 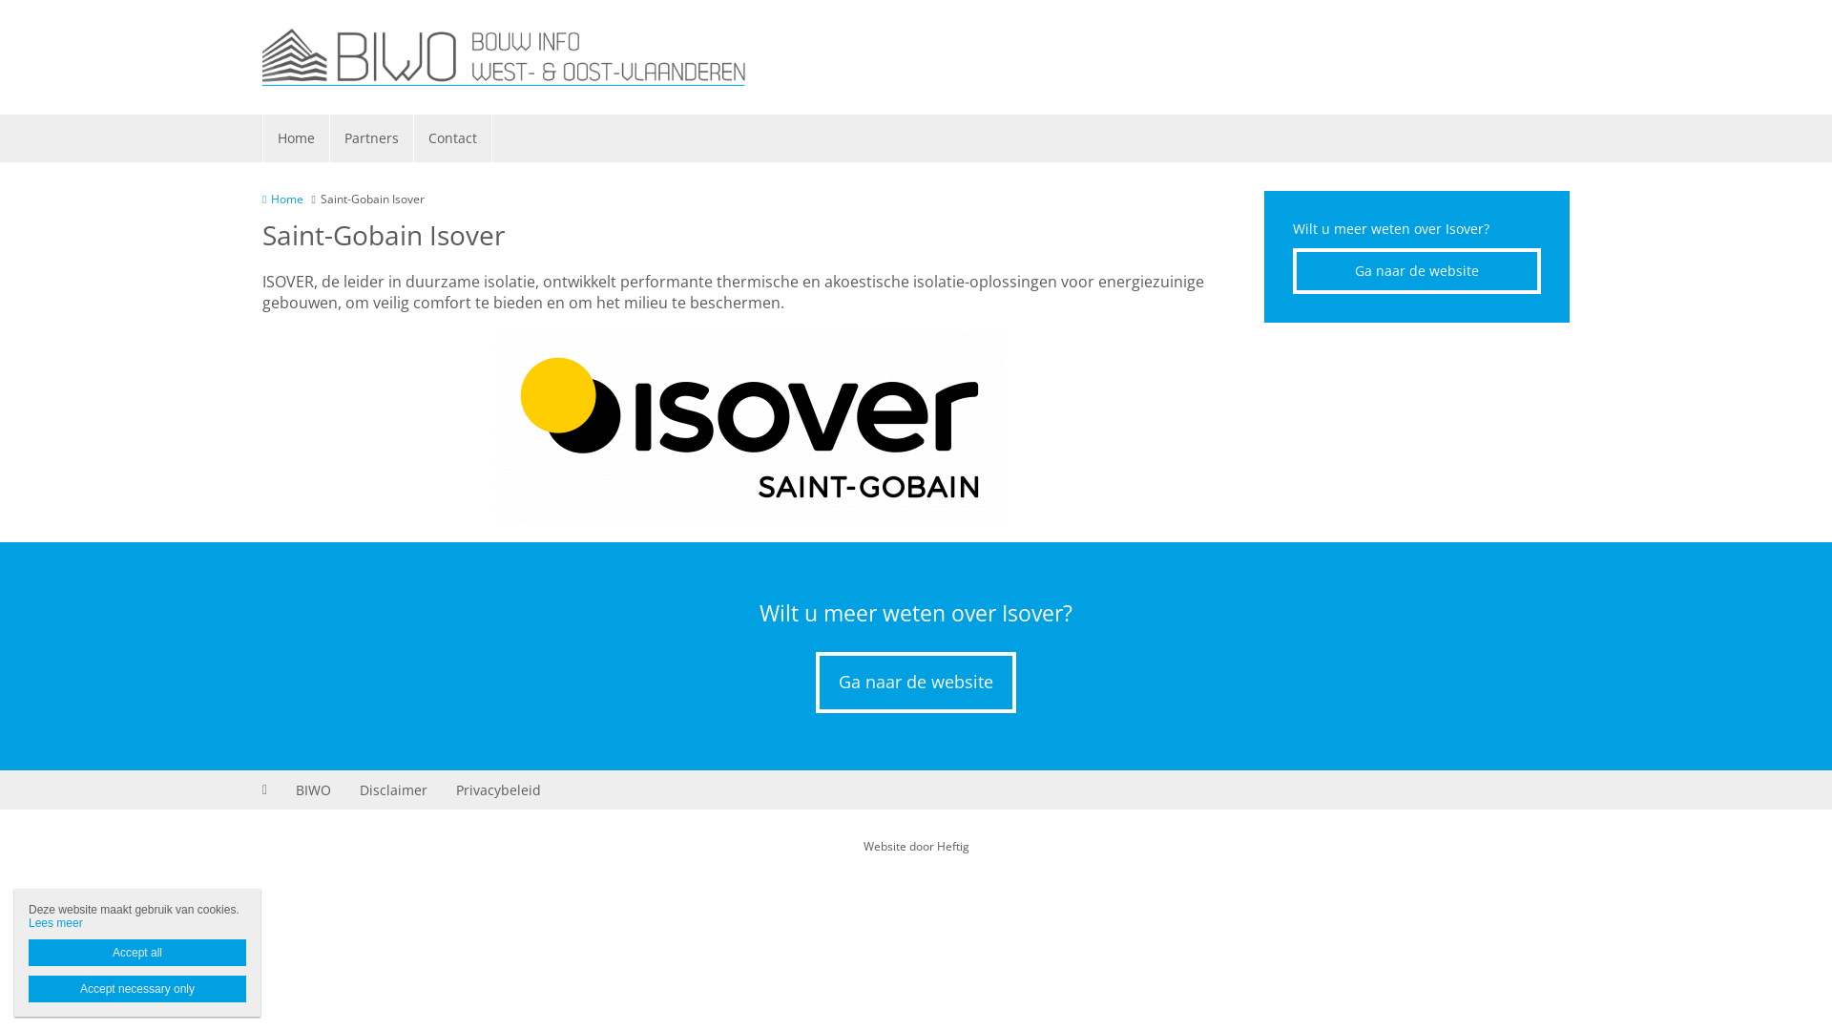 What do you see at coordinates (453, 138) in the screenshot?
I see `Contact` at bounding box center [453, 138].